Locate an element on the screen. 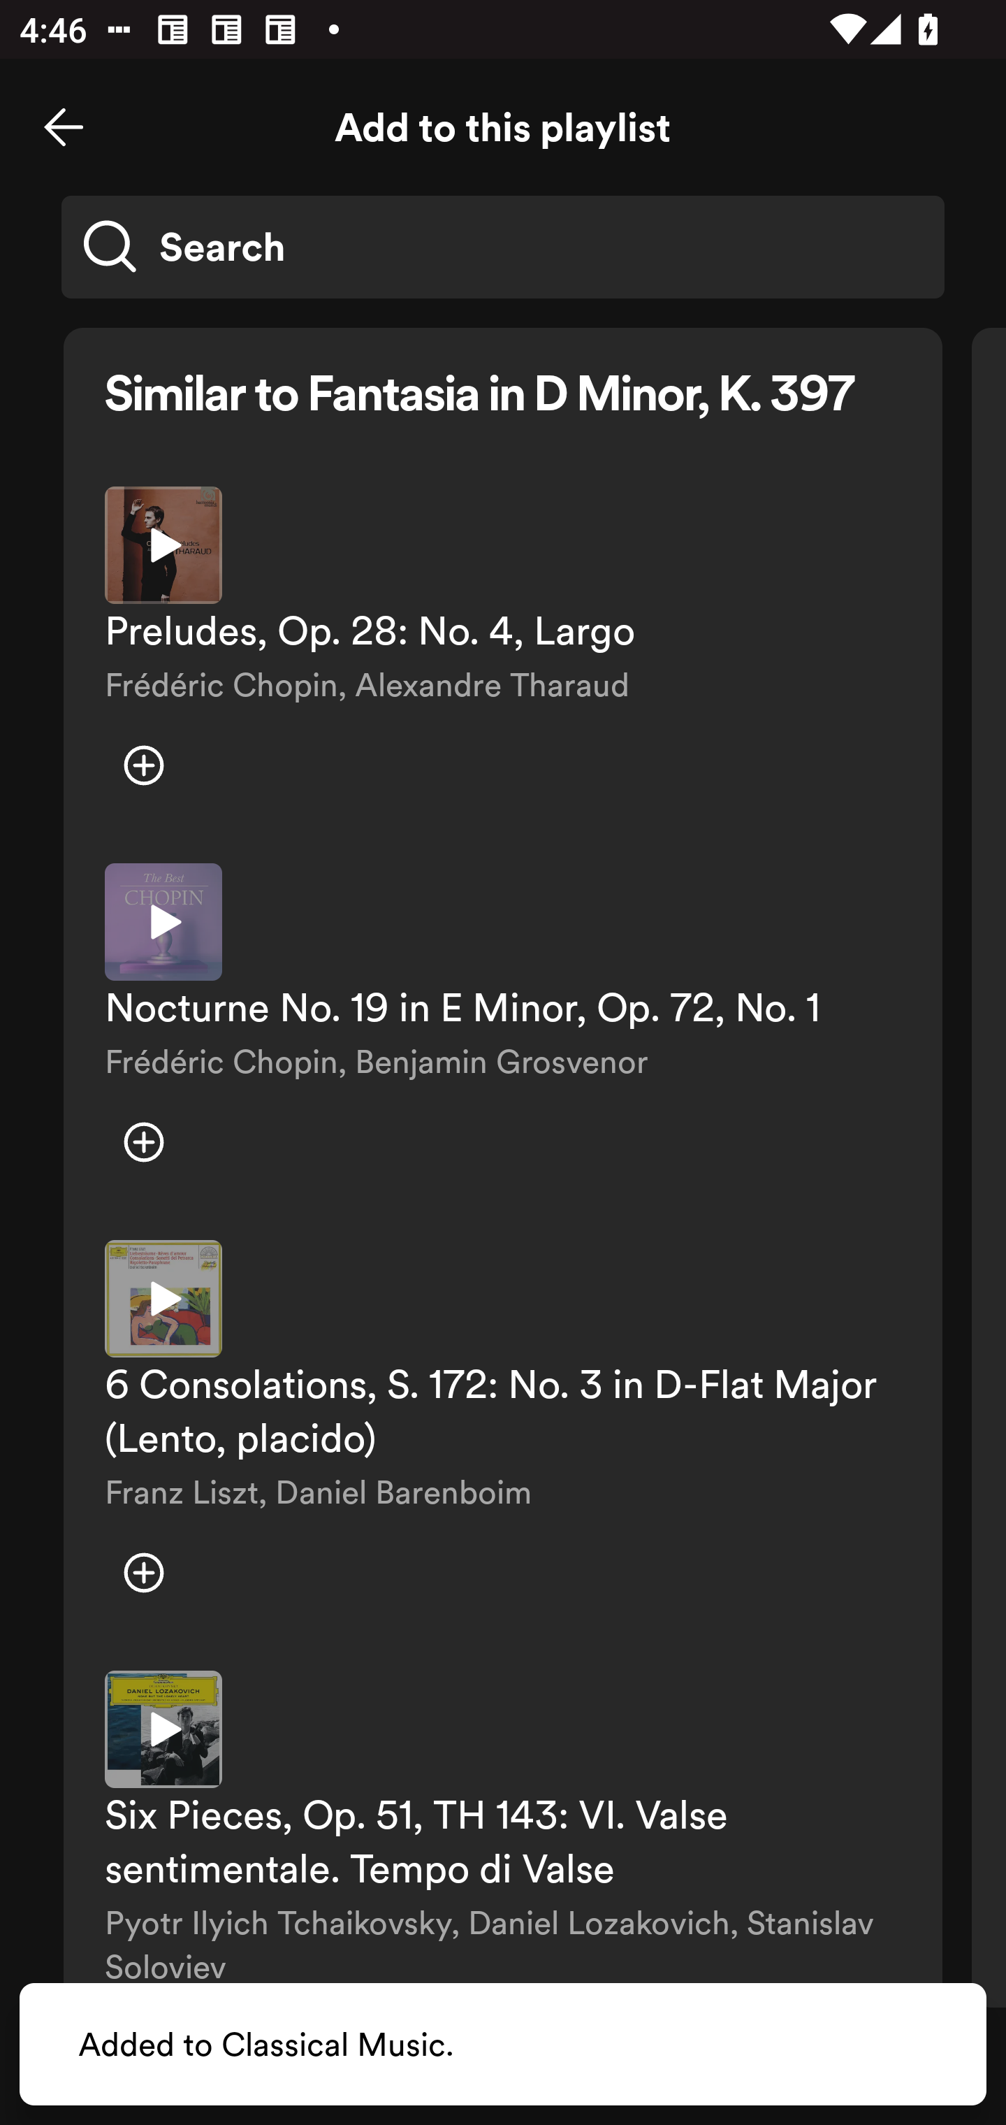  Close is located at coordinates (64, 127).